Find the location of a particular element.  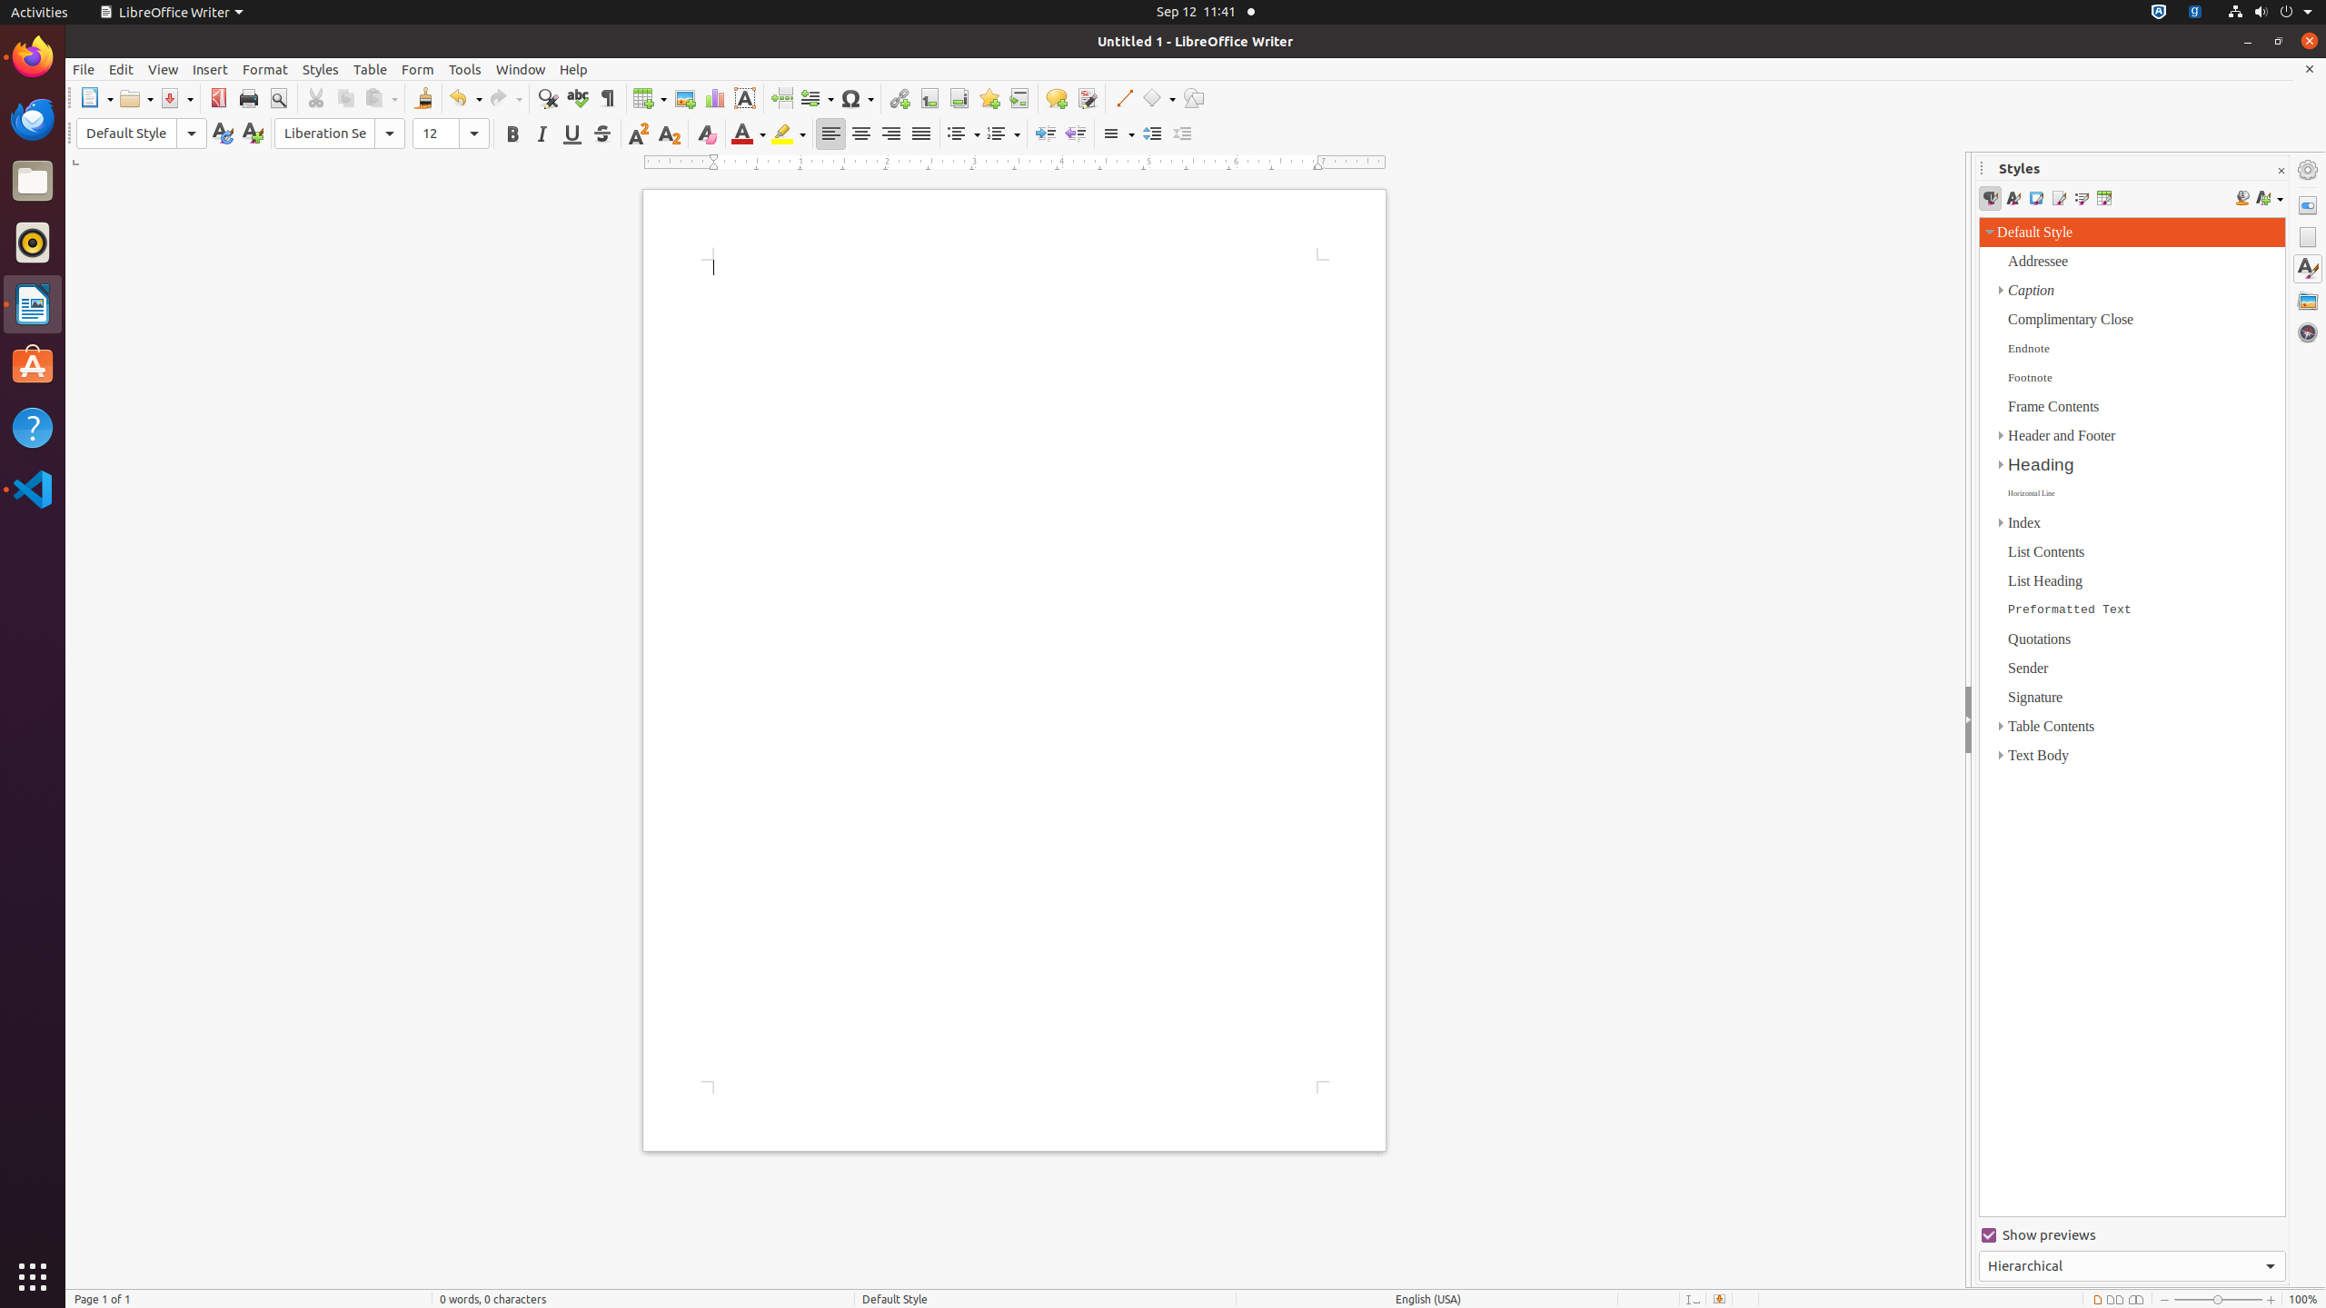

Styles is located at coordinates (2308, 269).